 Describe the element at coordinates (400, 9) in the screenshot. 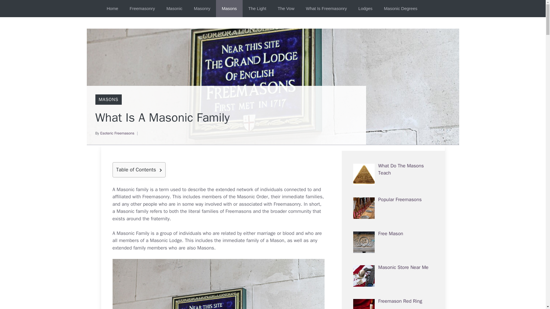

I see `Masonic Degrees` at that location.